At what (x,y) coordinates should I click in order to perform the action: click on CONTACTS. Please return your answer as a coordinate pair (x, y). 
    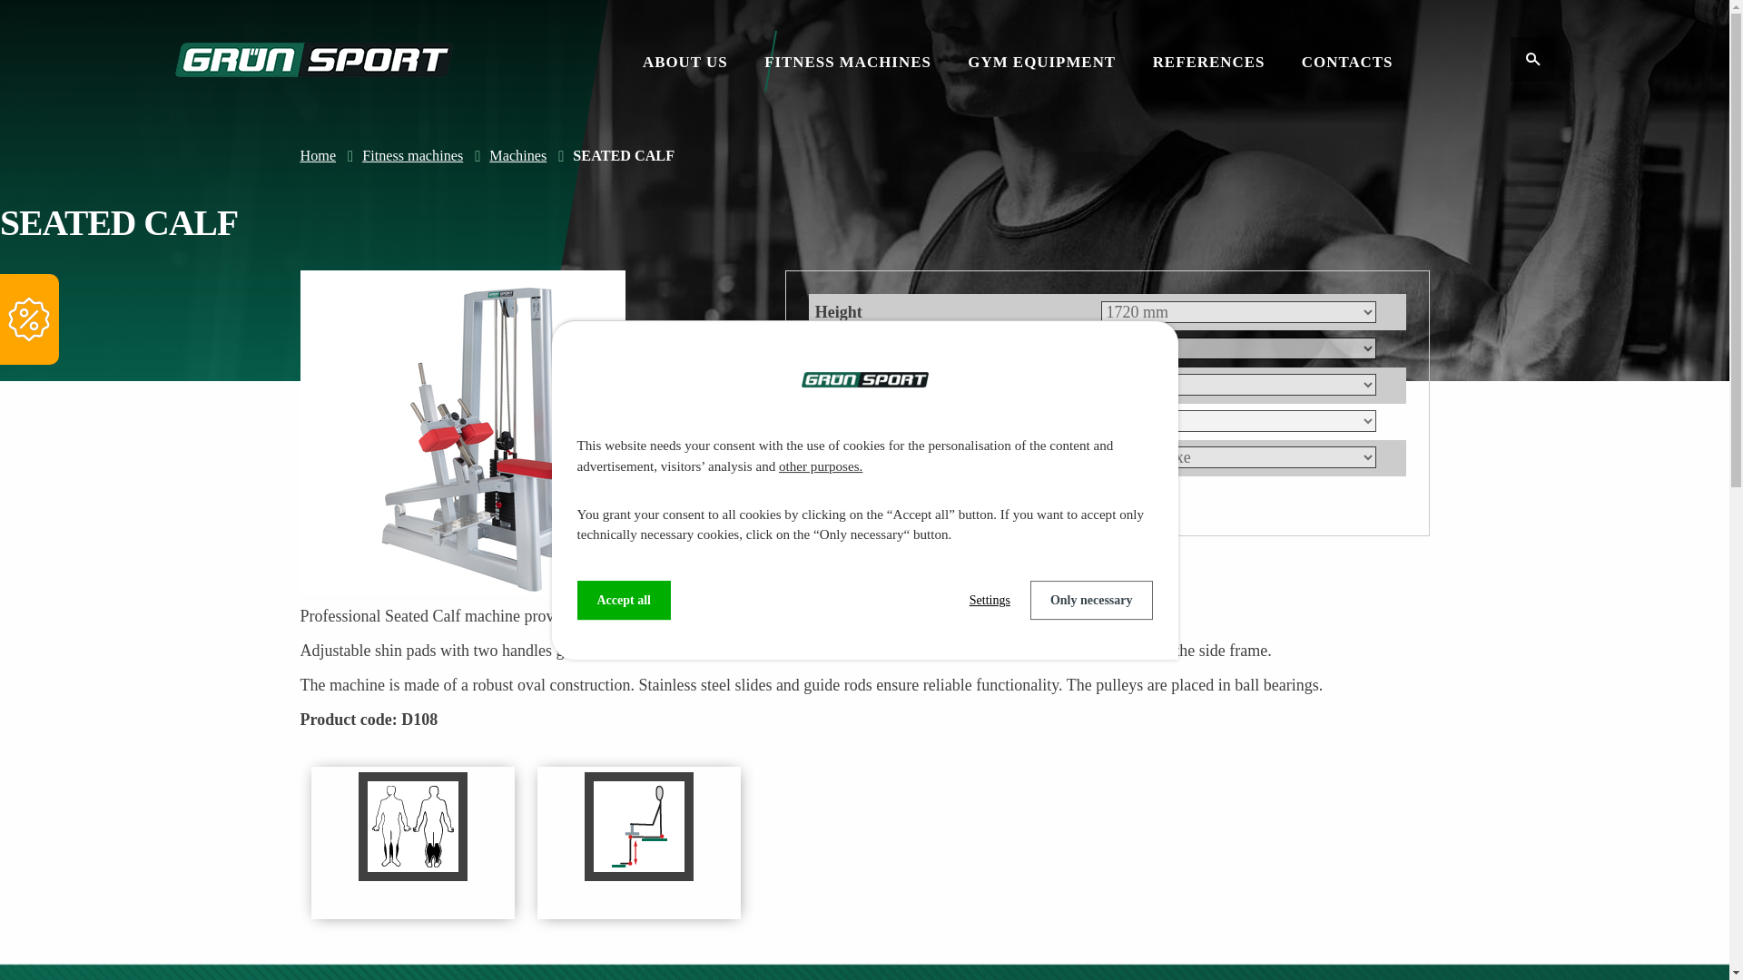
    Looking at the image, I should click on (1347, 62).